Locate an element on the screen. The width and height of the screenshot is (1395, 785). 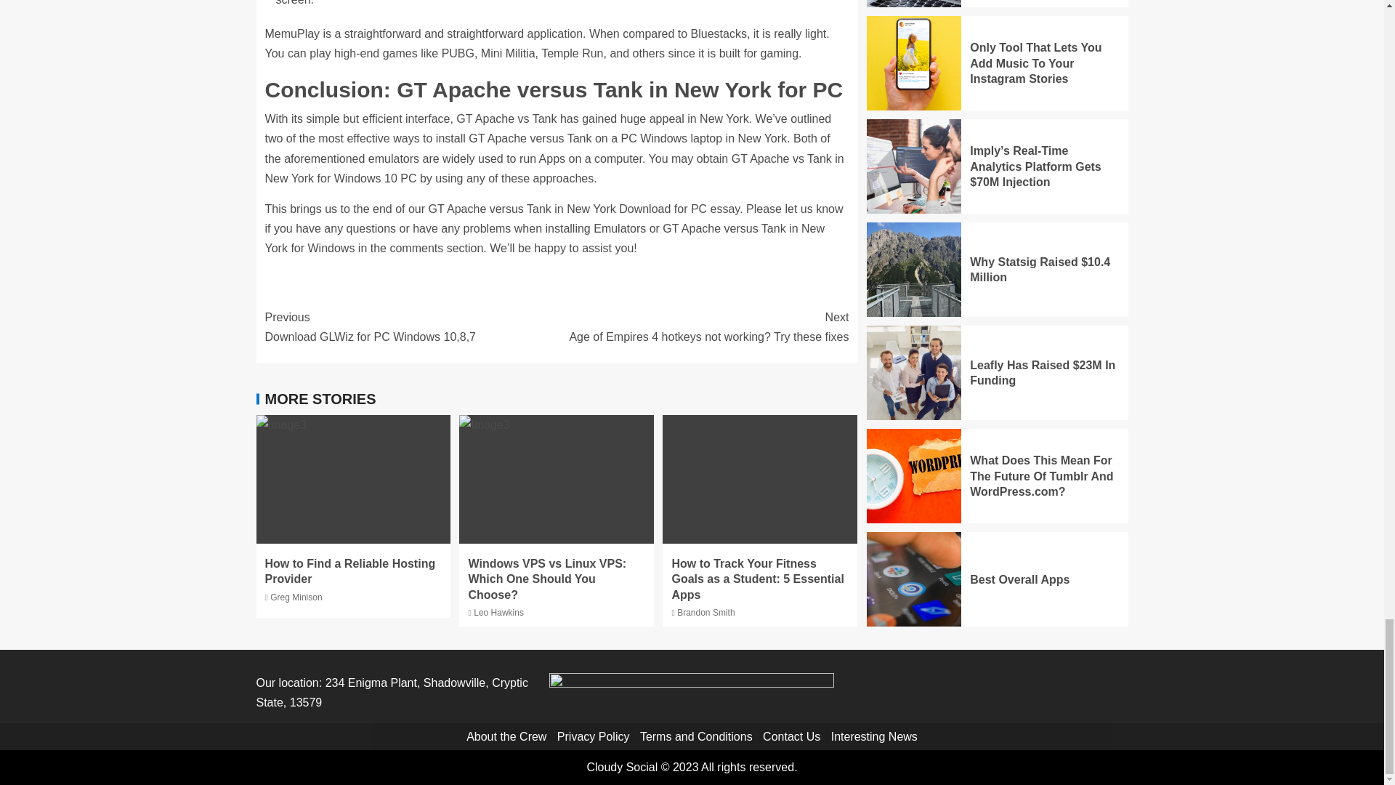
Windows VPS vs Linux VPS: Which One Should You Choose? is located at coordinates (546, 579).